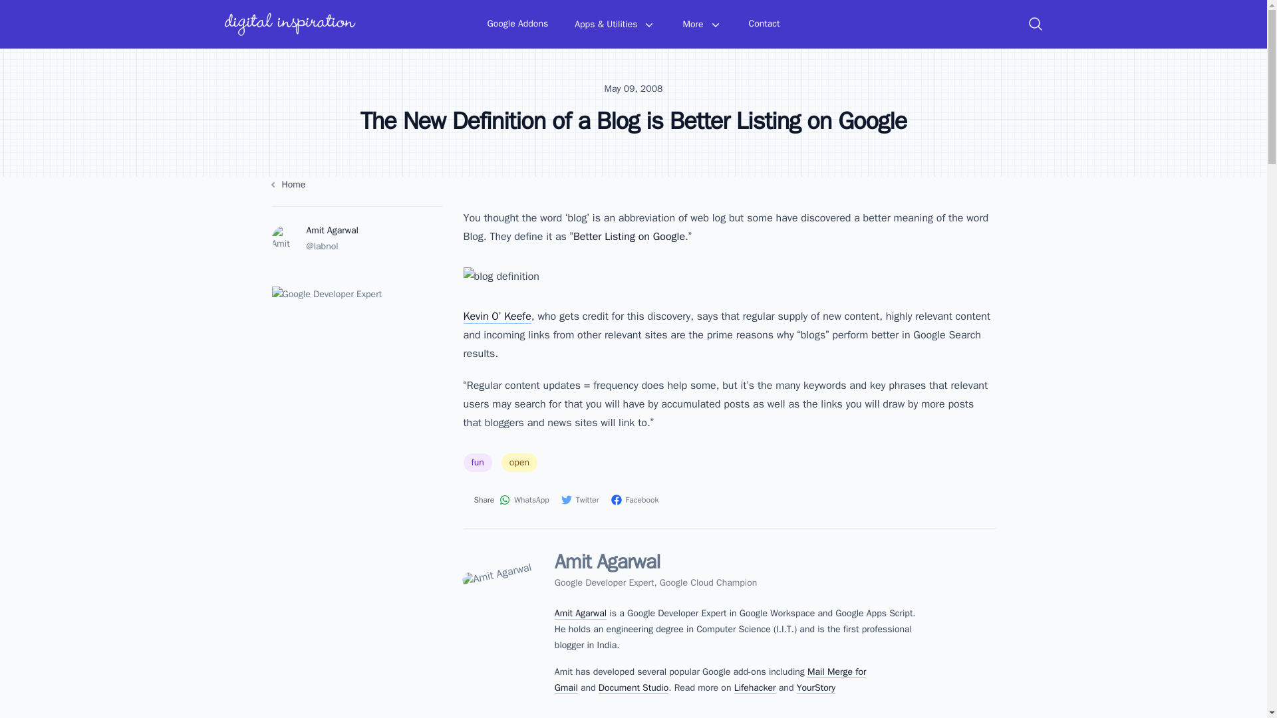 The width and height of the screenshot is (1277, 718). Describe the element at coordinates (524, 500) in the screenshot. I see `WhatsApp` at that location.